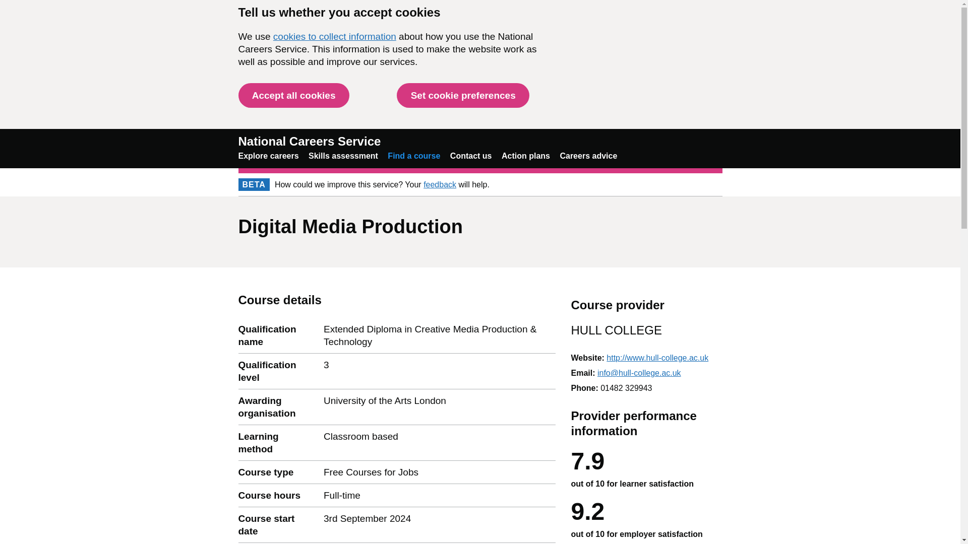 This screenshot has height=544, width=968. Describe the element at coordinates (414, 156) in the screenshot. I see `Find a course` at that location.